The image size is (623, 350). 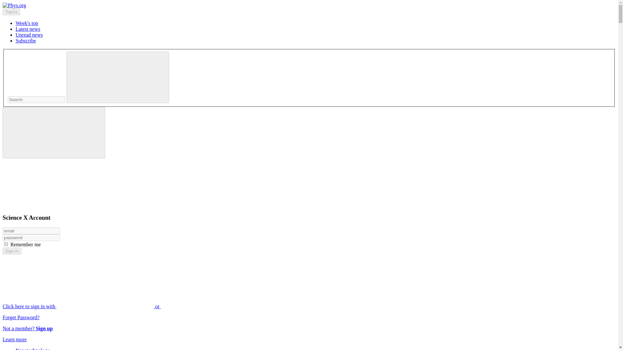 I want to click on Latest news, so click(x=28, y=29).